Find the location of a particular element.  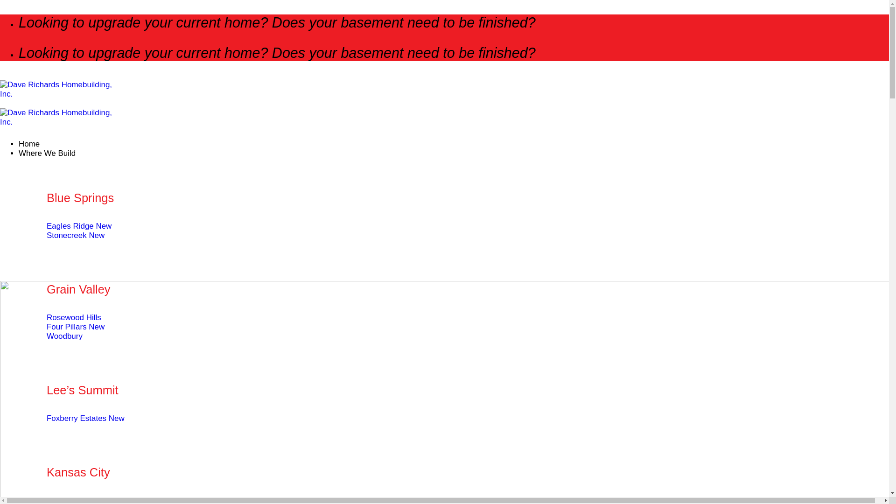

Villa Meadows is located at coordinates (81, 500).